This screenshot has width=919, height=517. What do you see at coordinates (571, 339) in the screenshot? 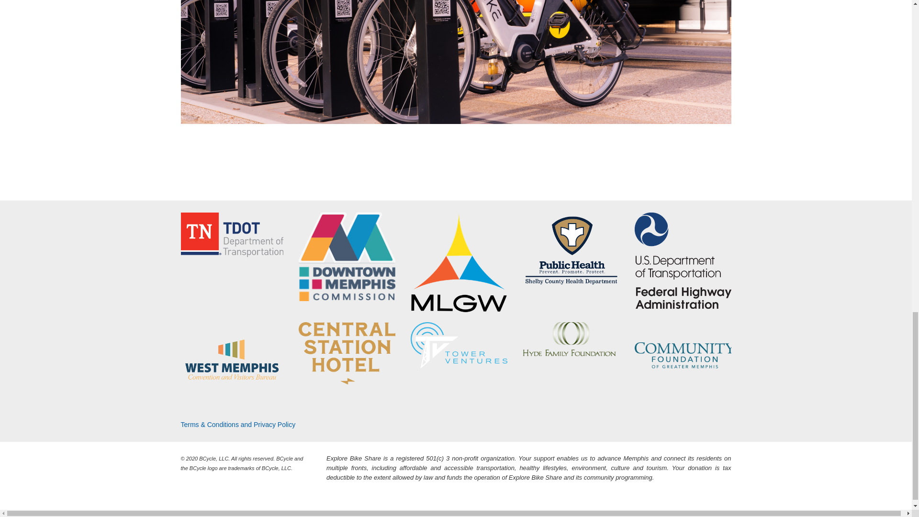
I see `Hyde Family Foundation Logo` at bounding box center [571, 339].